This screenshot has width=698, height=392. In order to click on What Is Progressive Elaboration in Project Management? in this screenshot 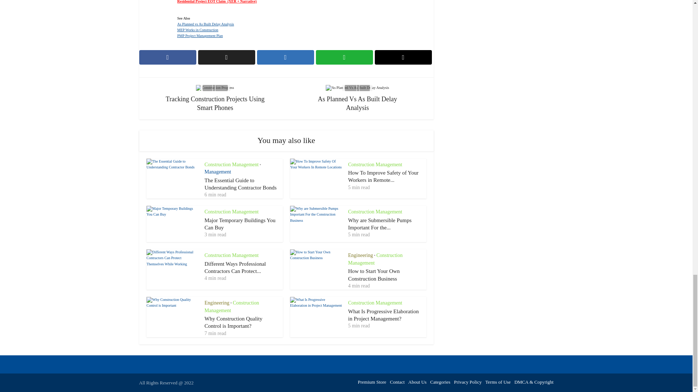, I will do `click(384, 315)`.